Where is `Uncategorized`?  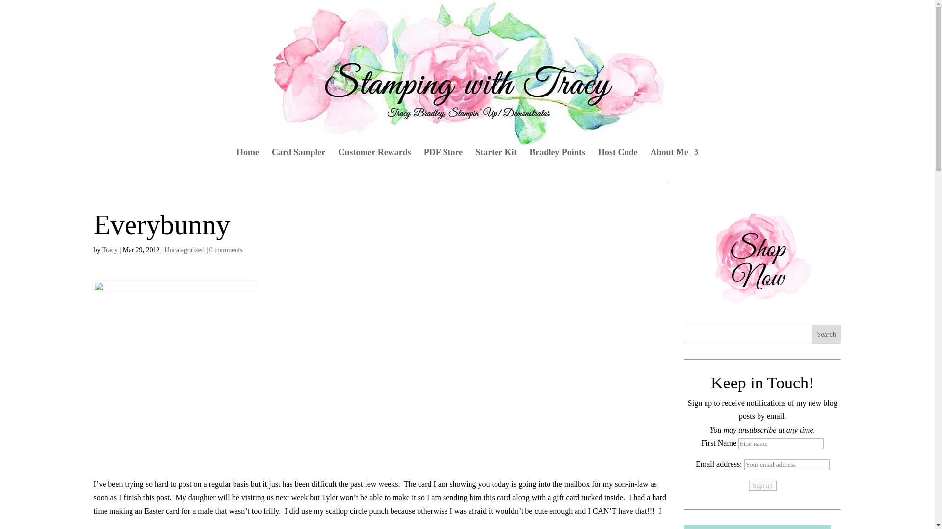
Uncategorized is located at coordinates (184, 250).